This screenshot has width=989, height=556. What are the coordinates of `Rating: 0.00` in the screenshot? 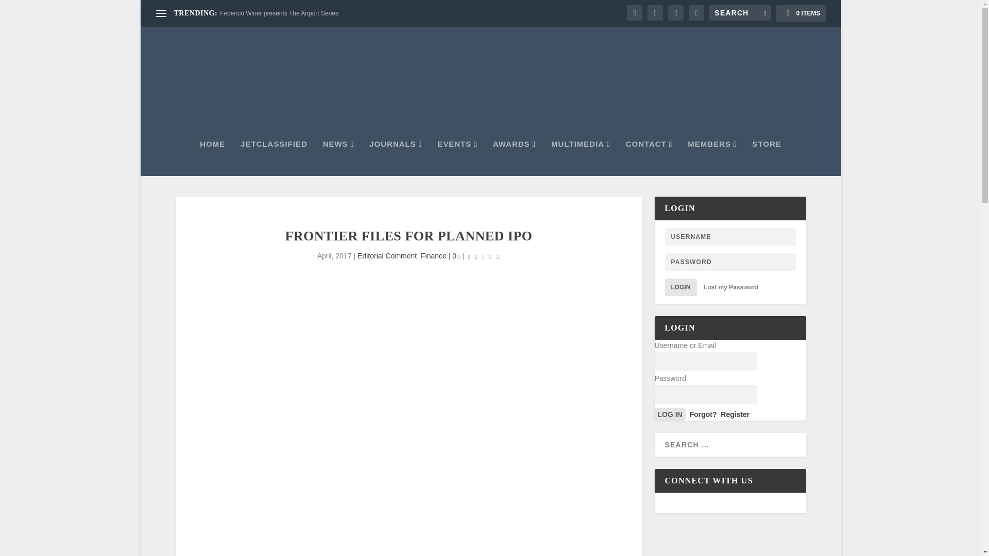 It's located at (483, 256).